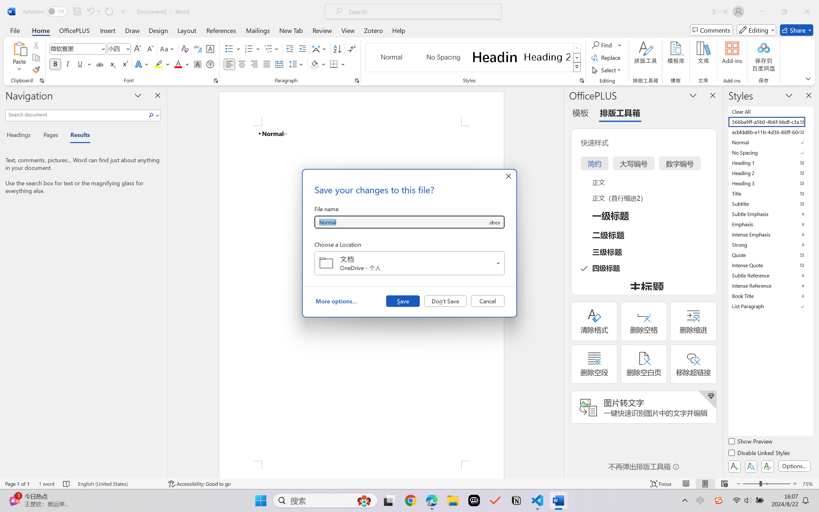 This screenshot has height=512, width=819. What do you see at coordinates (158, 30) in the screenshot?
I see `Design` at bounding box center [158, 30].